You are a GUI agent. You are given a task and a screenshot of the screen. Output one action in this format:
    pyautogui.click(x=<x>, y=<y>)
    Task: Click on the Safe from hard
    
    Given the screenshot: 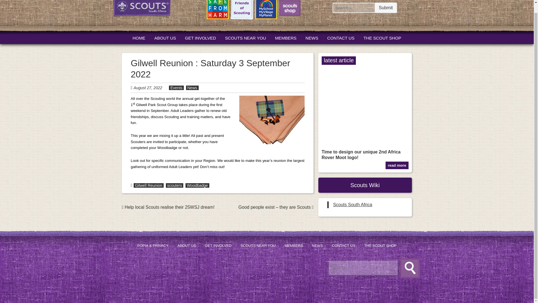 What is the action you would take?
    pyautogui.click(x=217, y=11)
    